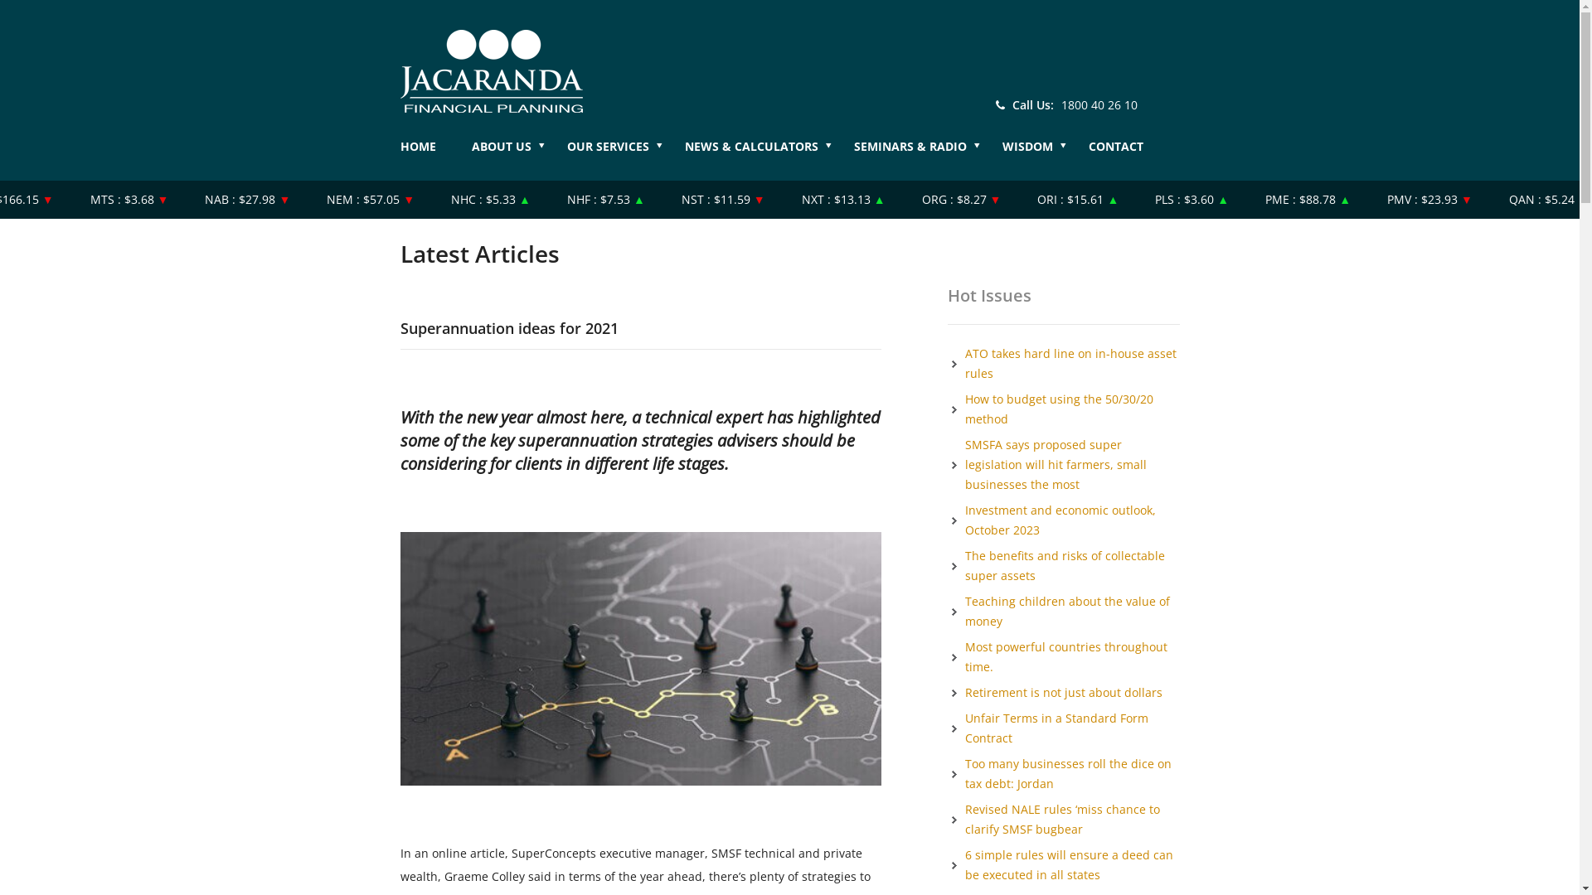 The width and height of the screenshot is (1592, 895). I want to click on OUR SERVICES, so click(624, 154).